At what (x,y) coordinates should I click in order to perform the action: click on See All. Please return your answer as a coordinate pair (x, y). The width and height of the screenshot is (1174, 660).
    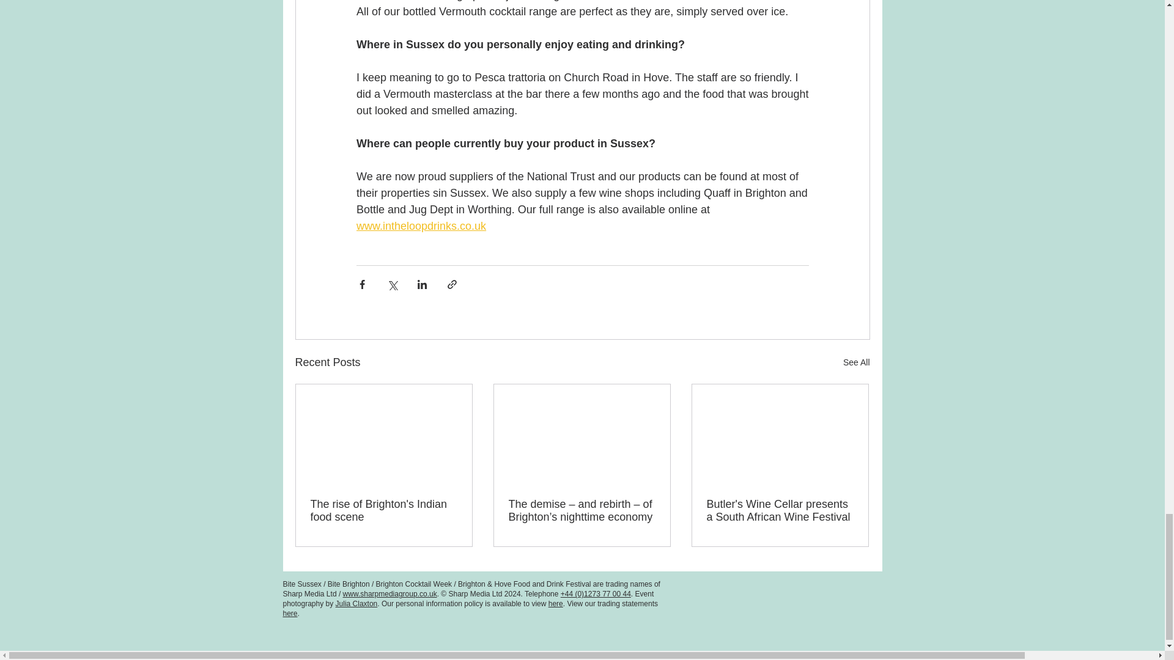
    Looking at the image, I should click on (856, 362).